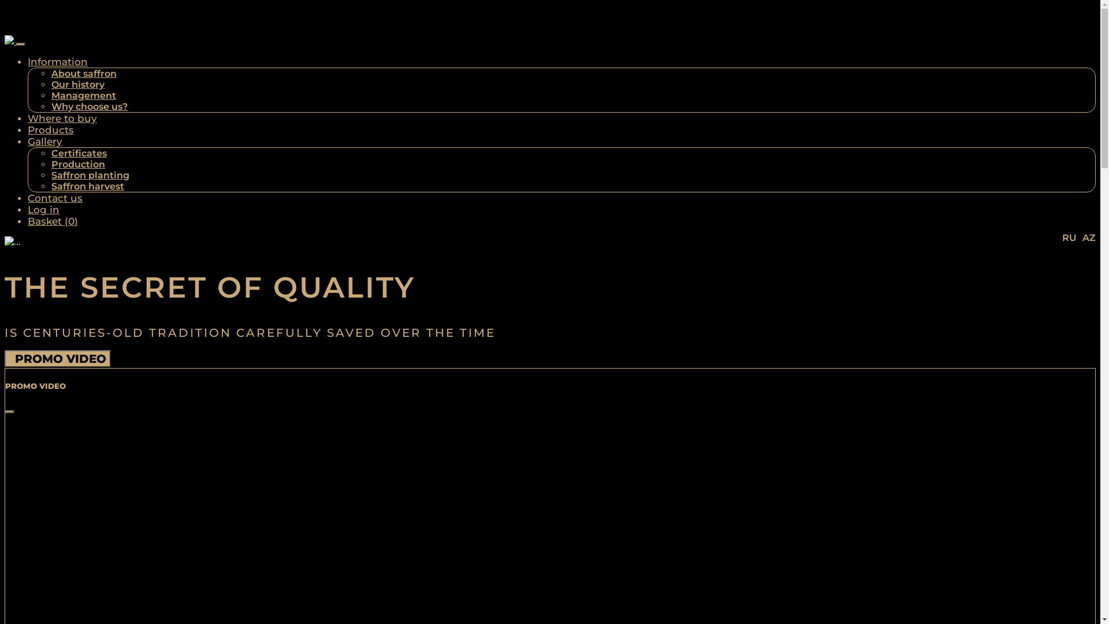 The height and width of the screenshot is (624, 1109). I want to click on Where to buy, so click(62, 118).